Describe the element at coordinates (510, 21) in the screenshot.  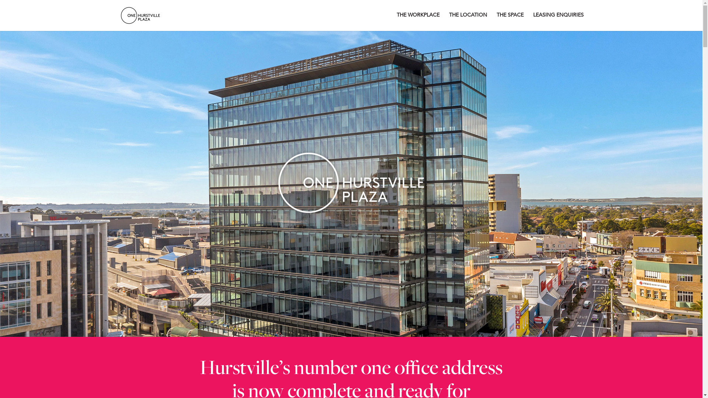
I see `THE SPACE` at that location.